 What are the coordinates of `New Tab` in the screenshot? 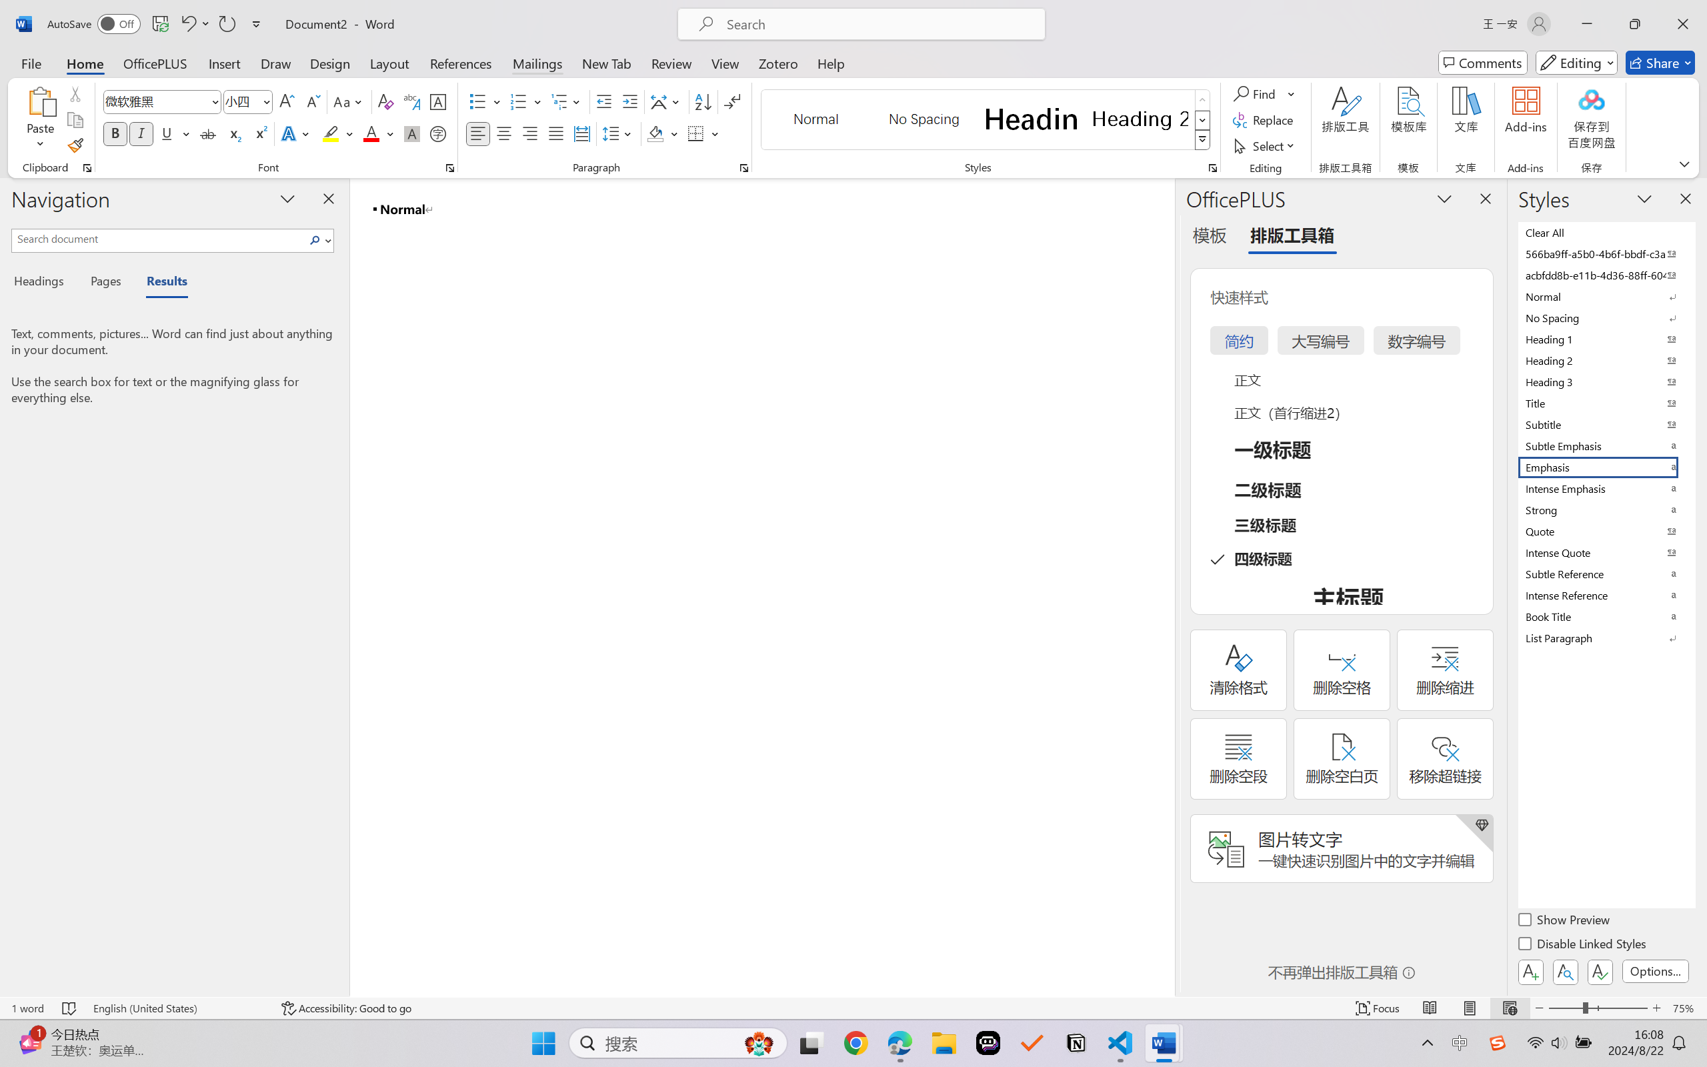 It's located at (607, 63).